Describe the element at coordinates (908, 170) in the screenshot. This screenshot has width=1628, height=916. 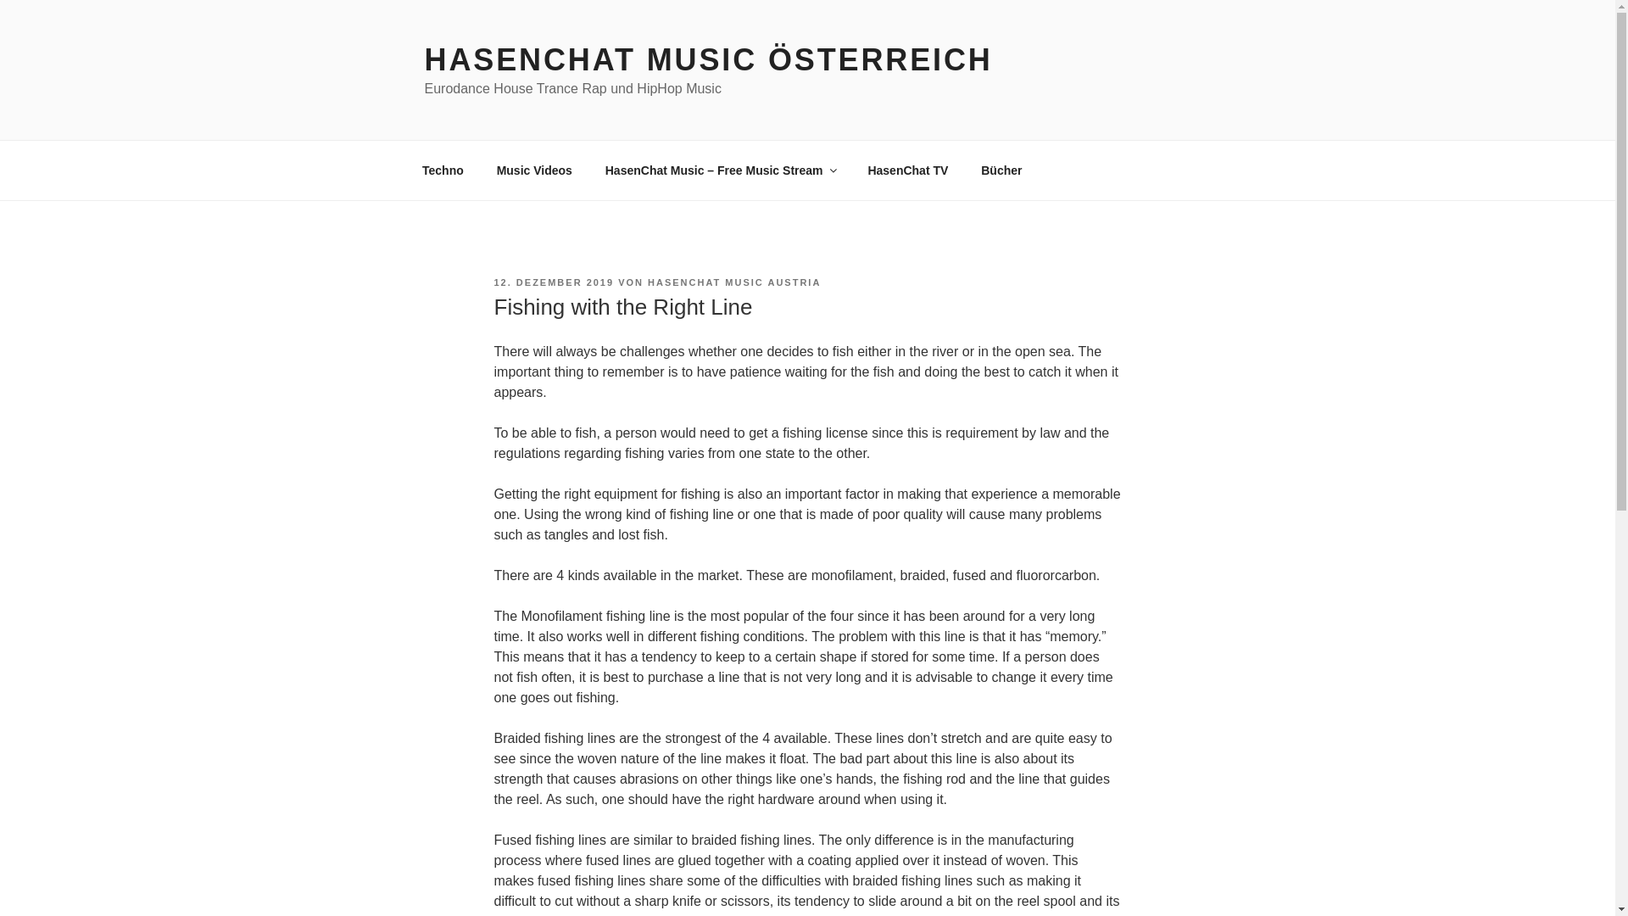
I see `HasenChat TV` at that location.